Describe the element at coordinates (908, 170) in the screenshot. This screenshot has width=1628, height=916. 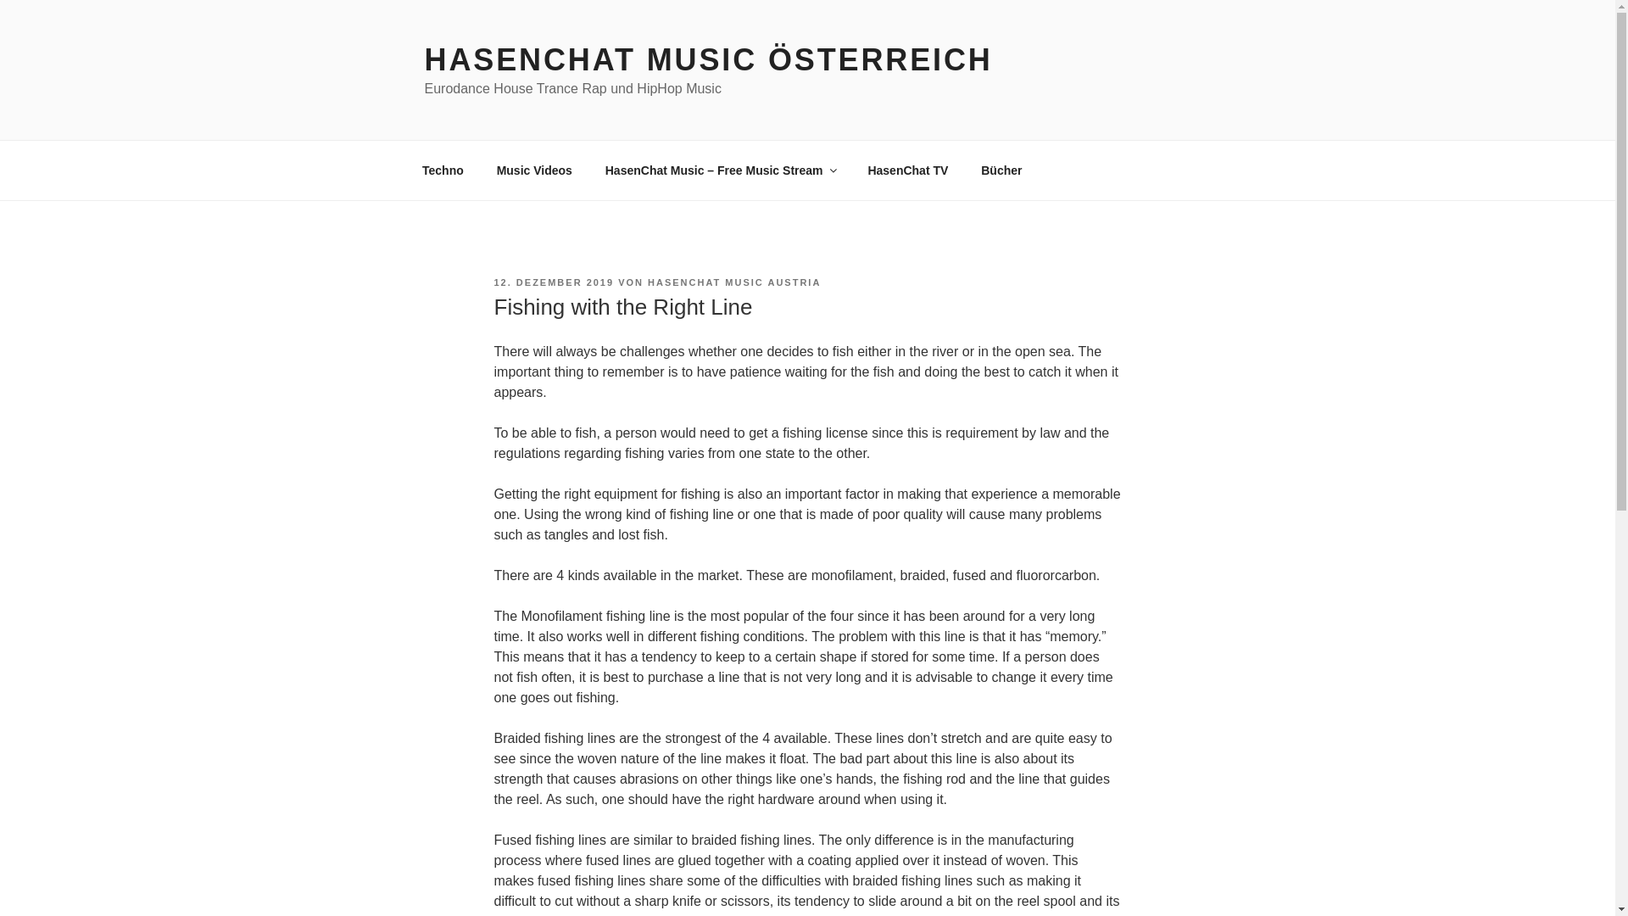
I see `HasenChat TV` at that location.